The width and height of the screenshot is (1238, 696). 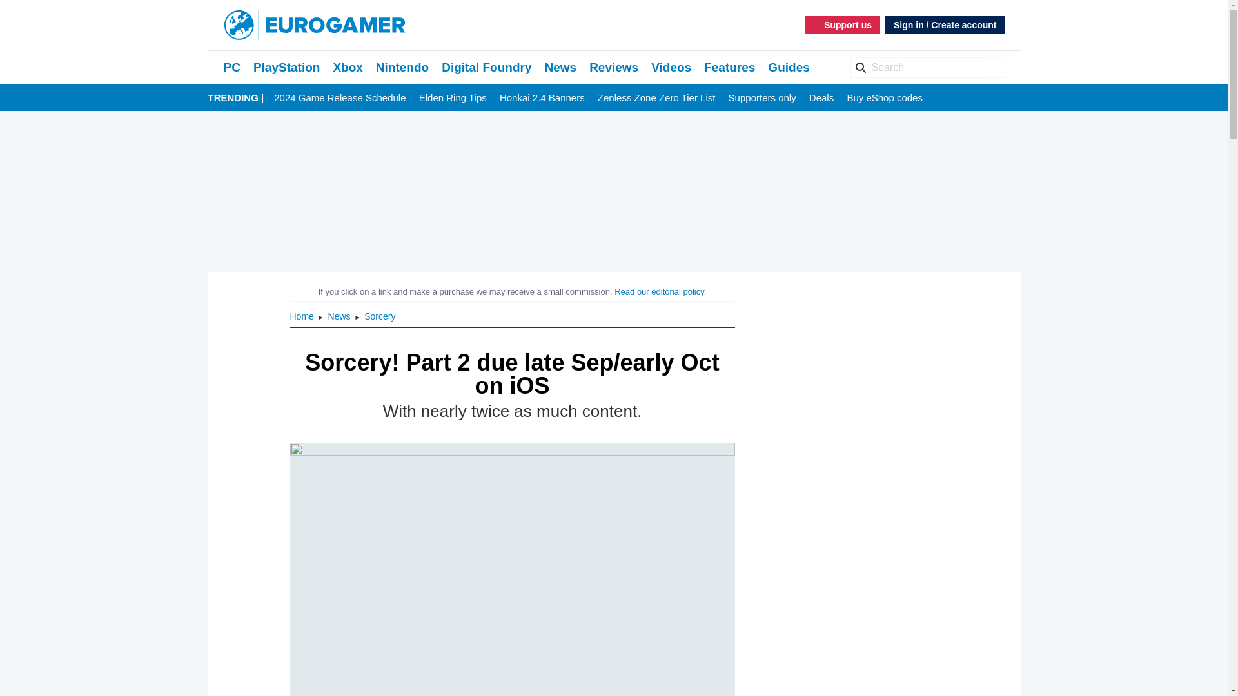 What do you see at coordinates (614, 67) in the screenshot?
I see `Reviews` at bounding box center [614, 67].